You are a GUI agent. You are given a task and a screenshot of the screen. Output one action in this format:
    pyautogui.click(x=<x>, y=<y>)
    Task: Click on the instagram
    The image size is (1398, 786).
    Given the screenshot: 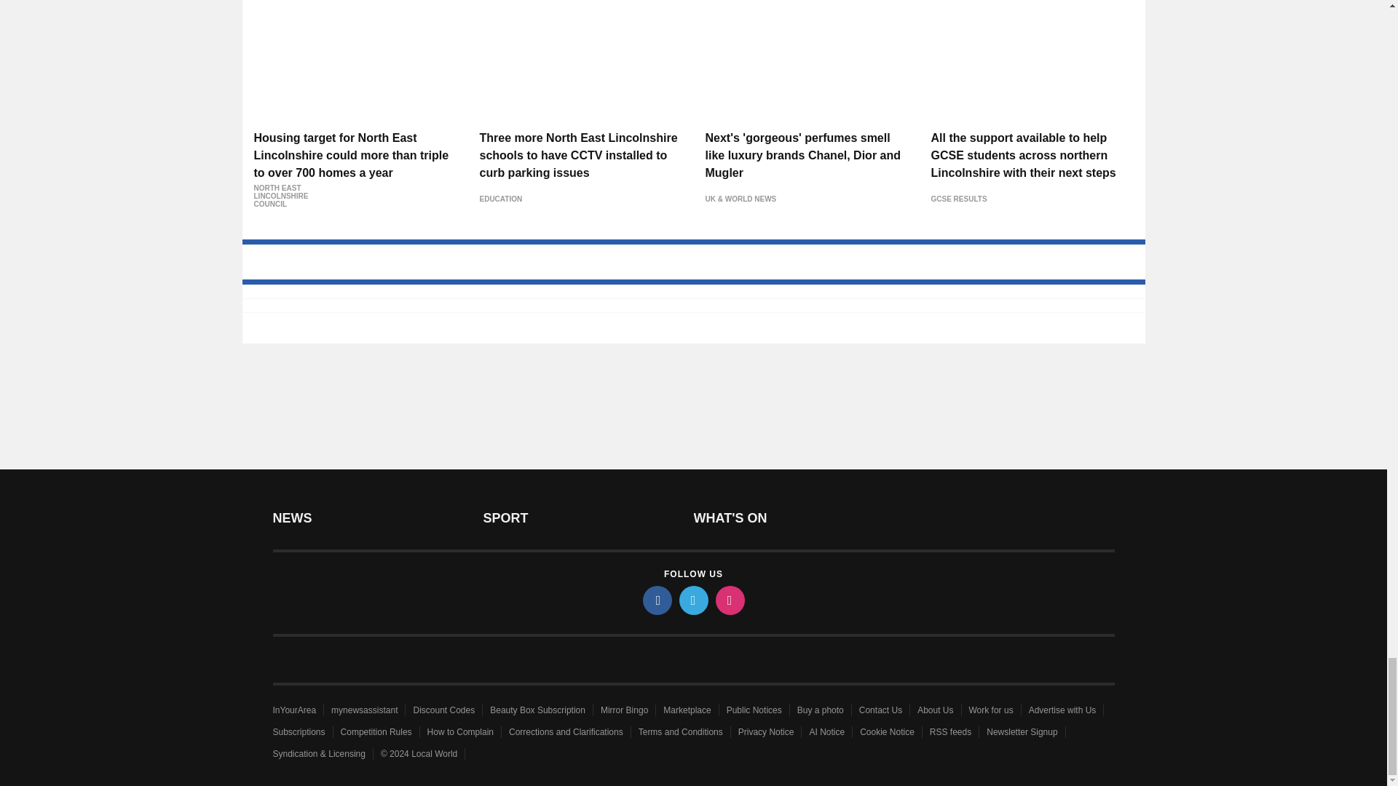 What is the action you would take?
    pyautogui.click(x=729, y=600)
    